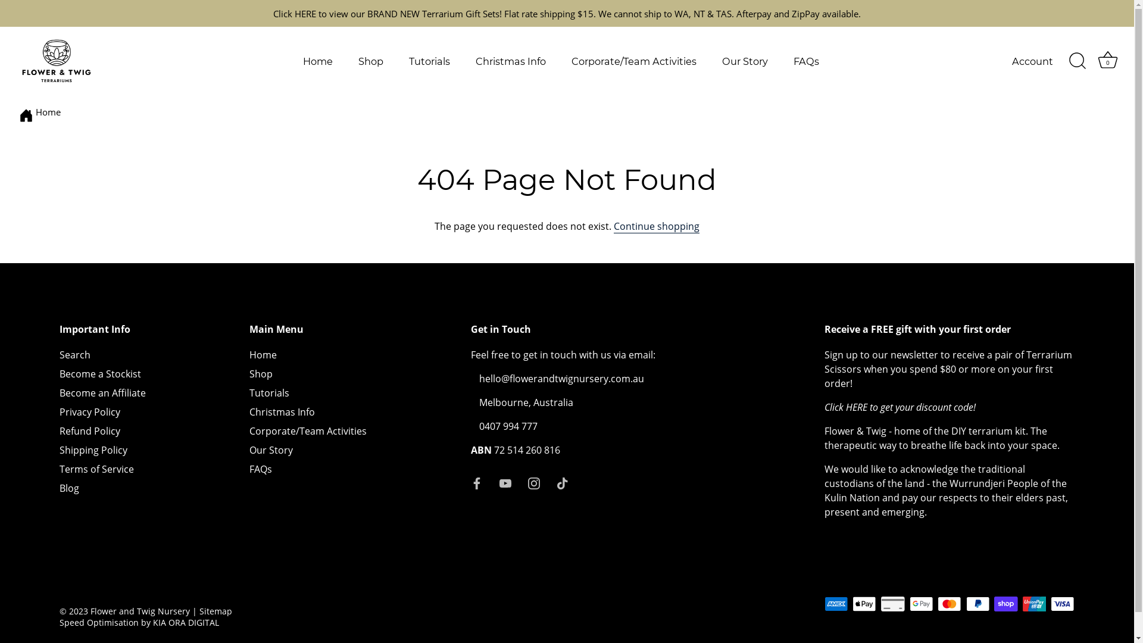 The image size is (1143, 643). I want to click on Account, so click(1043, 61).